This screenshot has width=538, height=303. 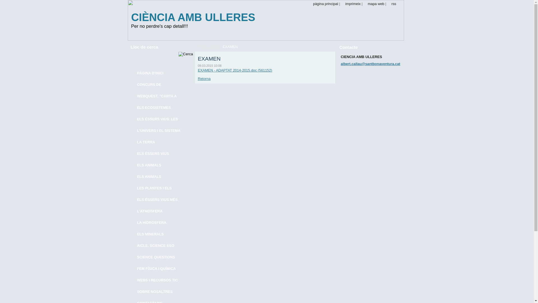 What do you see at coordinates (157, 97) in the screenshot?
I see `WEBQUEST. "CARTA A LA TERRA"` at bounding box center [157, 97].